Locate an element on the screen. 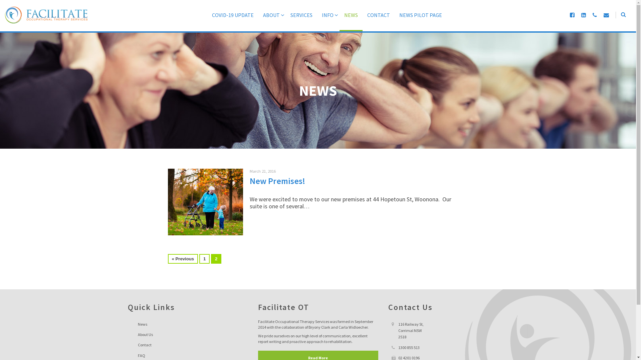 The image size is (641, 360). News is located at coordinates (188, 324).